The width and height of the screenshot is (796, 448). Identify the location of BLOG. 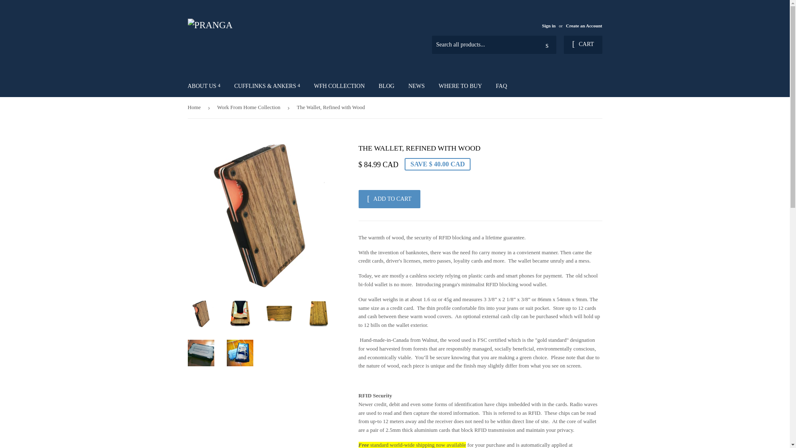
(386, 86).